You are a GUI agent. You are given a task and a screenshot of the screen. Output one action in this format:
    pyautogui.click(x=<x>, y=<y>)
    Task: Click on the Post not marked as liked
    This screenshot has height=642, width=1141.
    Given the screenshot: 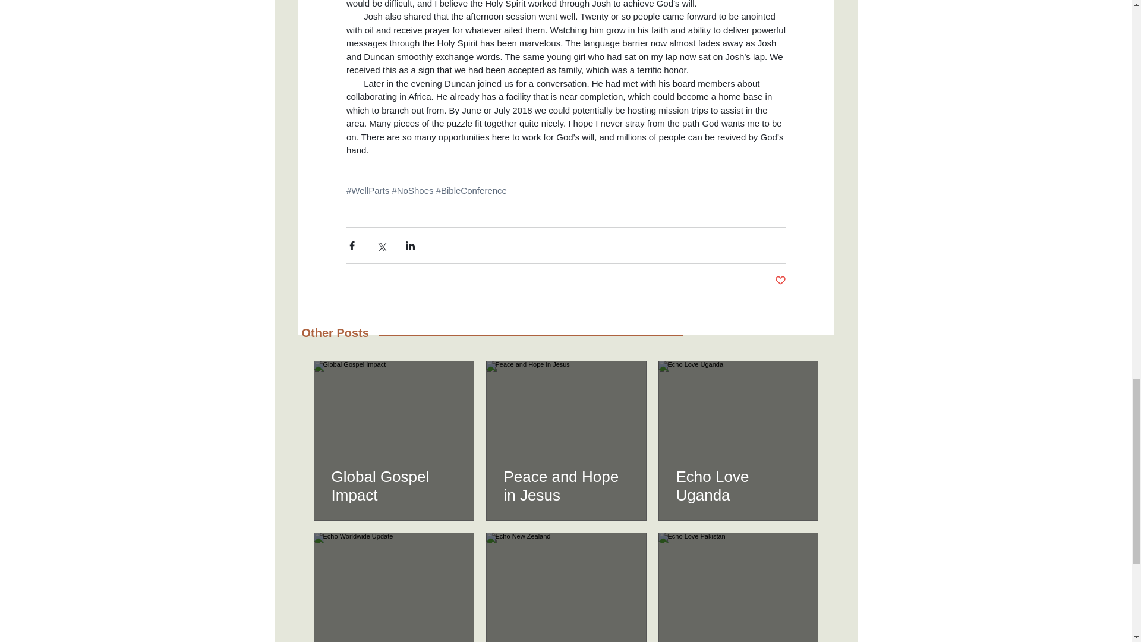 What is the action you would take?
    pyautogui.click(x=780, y=281)
    